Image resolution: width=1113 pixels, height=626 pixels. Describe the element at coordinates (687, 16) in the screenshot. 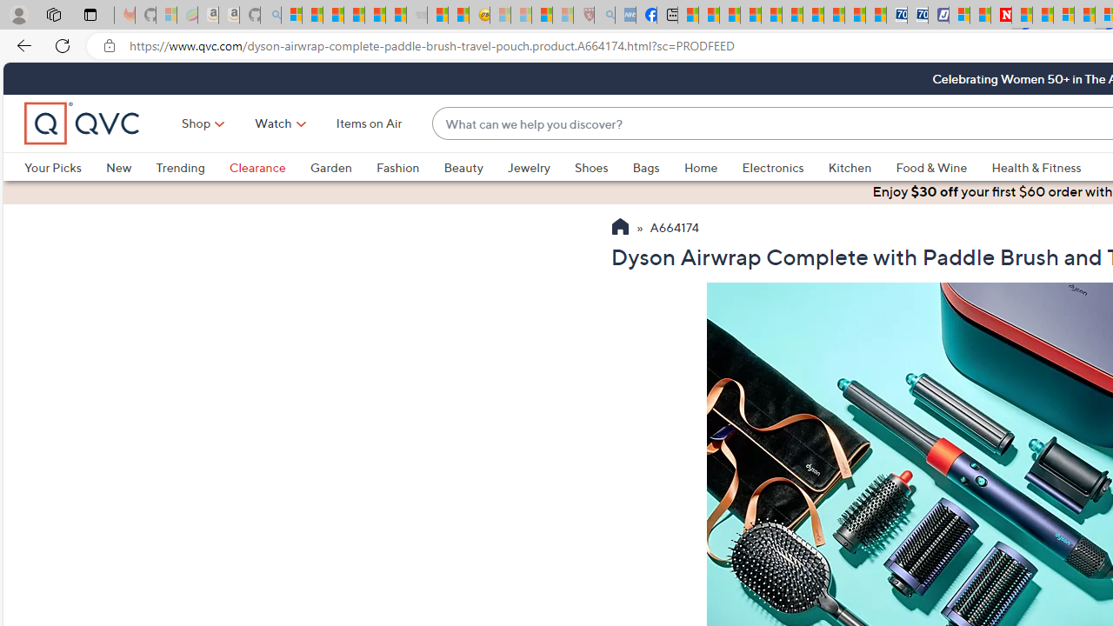

I see `MSNBC - MSN` at that location.